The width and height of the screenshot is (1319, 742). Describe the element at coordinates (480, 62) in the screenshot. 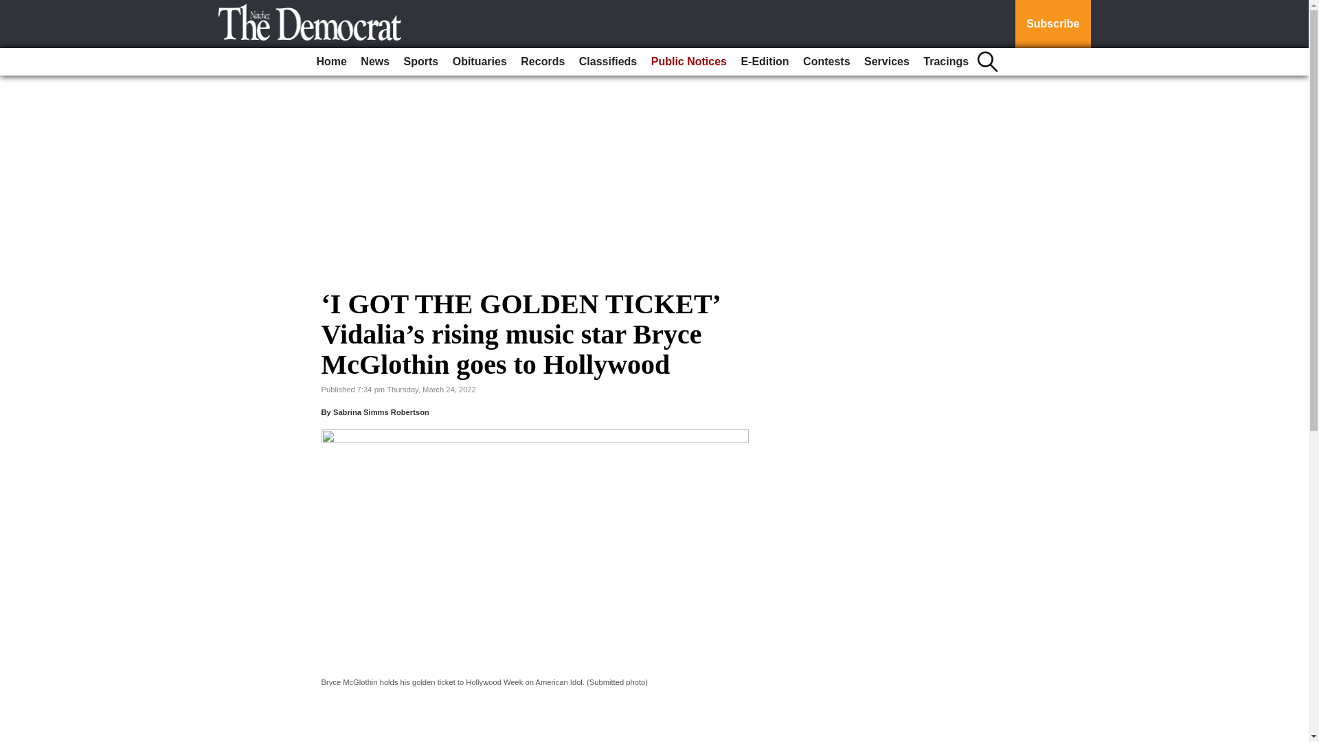

I see `Obituaries` at that location.